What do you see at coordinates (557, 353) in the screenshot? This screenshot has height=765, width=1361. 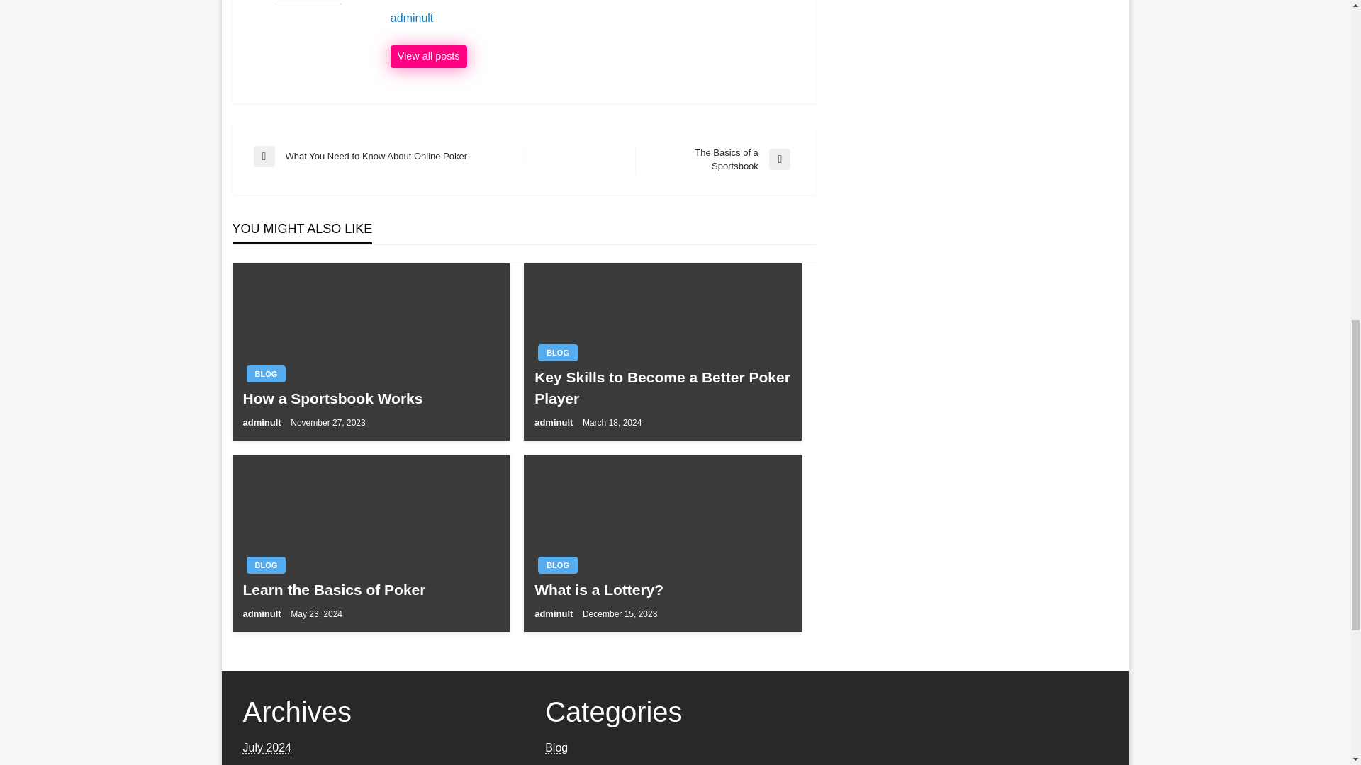 I see `BLOG` at bounding box center [557, 353].